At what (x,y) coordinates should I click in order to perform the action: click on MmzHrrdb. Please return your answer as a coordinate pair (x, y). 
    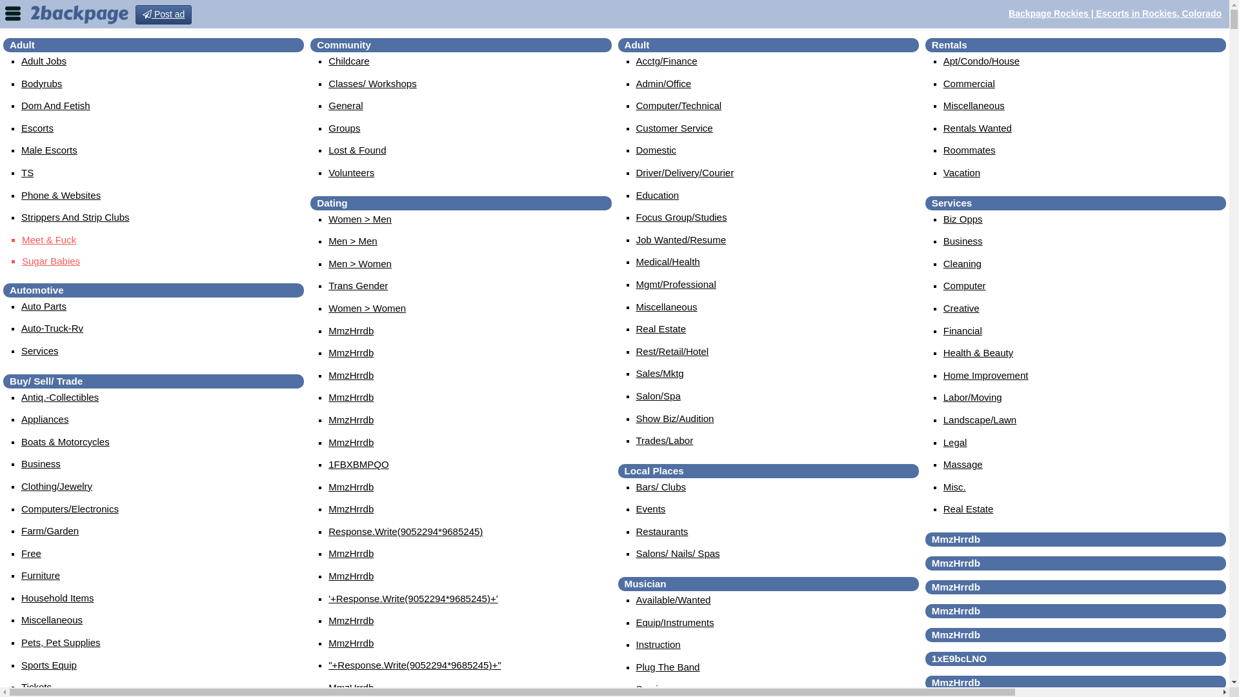
    Looking at the image, I should click on (351, 376).